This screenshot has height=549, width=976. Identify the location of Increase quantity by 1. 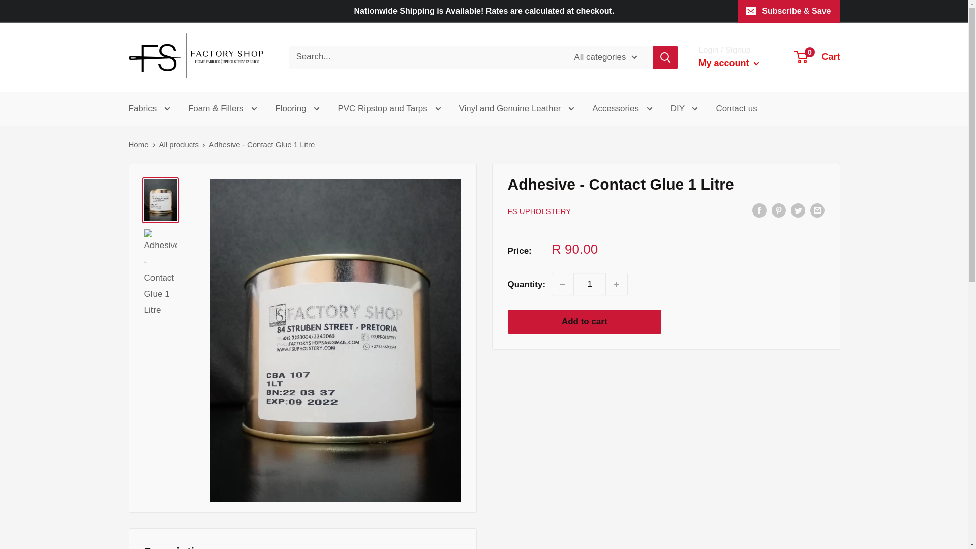
(617, 284).